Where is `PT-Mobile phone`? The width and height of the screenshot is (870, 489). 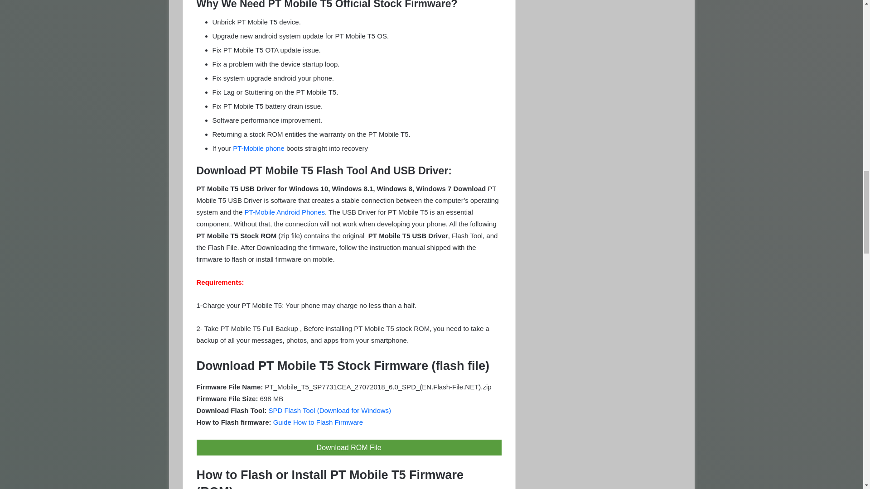
PT-Mobile phone is located at coordinates (258, 148).